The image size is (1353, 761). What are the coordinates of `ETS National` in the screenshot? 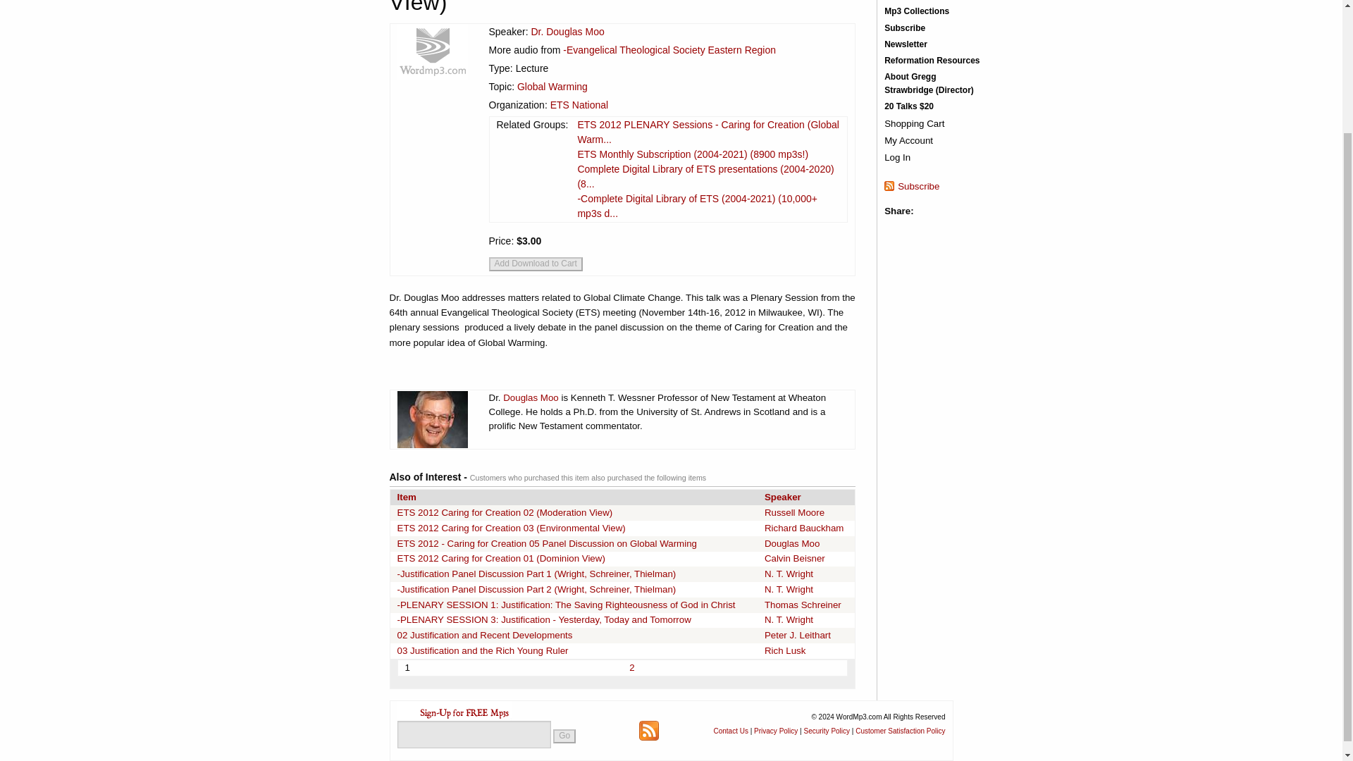 It's located at (579, 104).